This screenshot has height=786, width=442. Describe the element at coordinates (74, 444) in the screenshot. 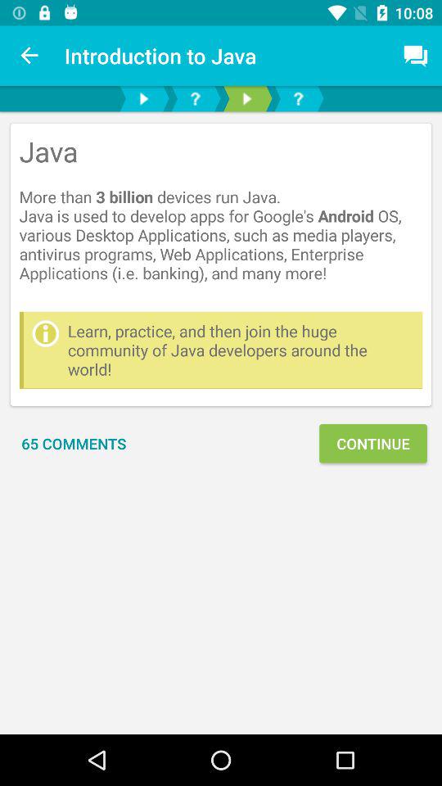

I see `turn on icon below the learn practice and icon` at that location.